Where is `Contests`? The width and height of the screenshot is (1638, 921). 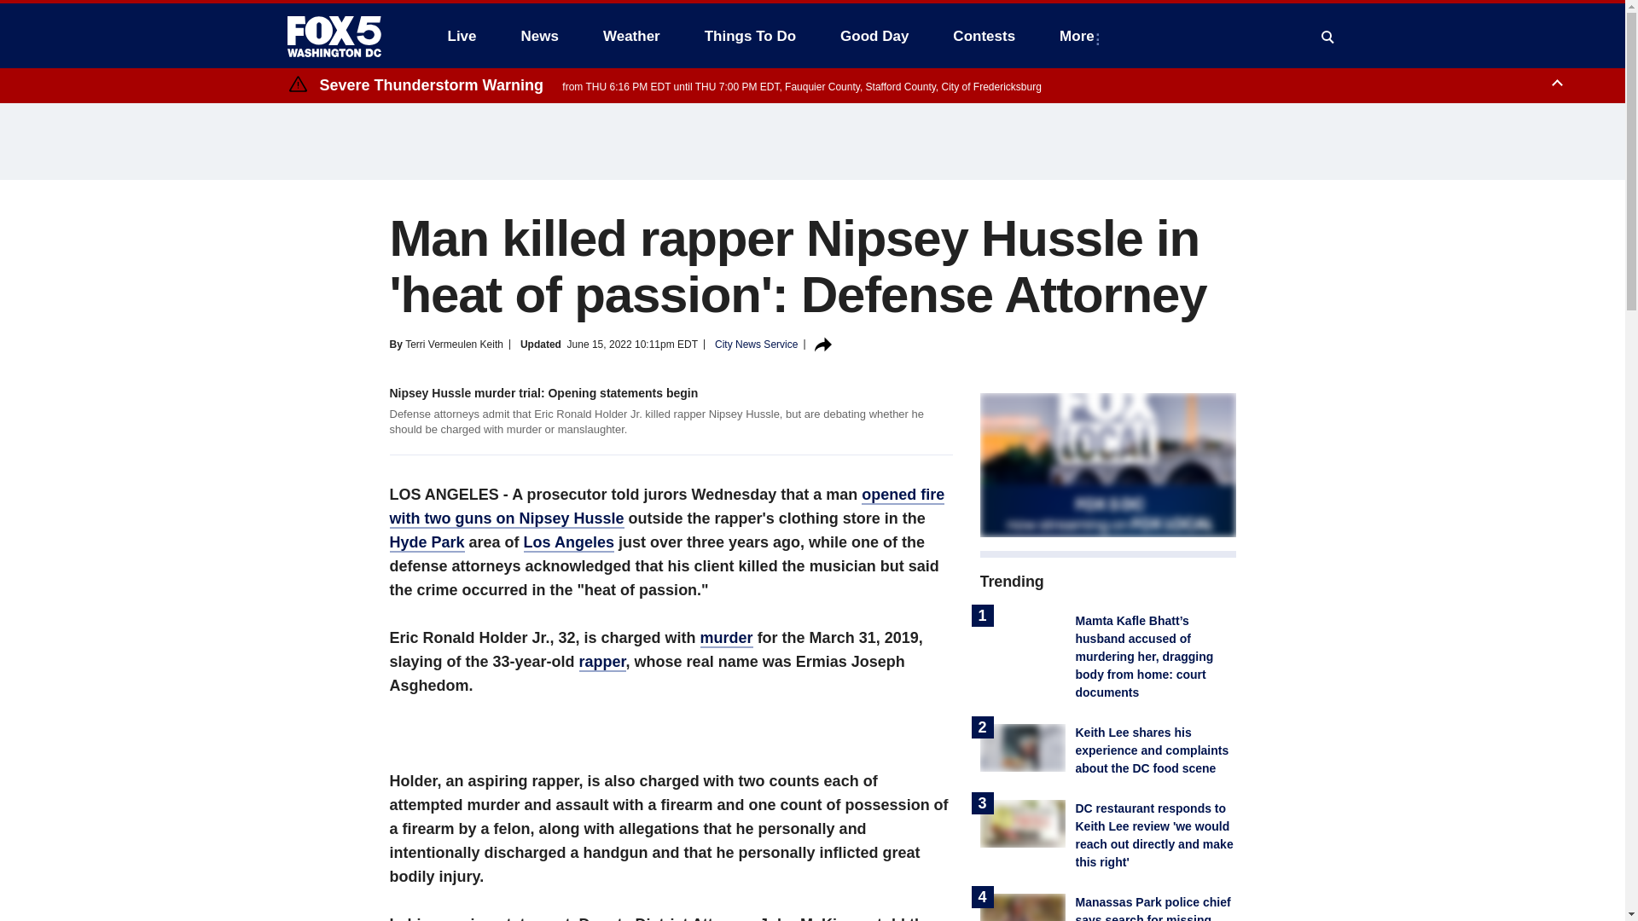
Contests is located at coordinates (983, 36).